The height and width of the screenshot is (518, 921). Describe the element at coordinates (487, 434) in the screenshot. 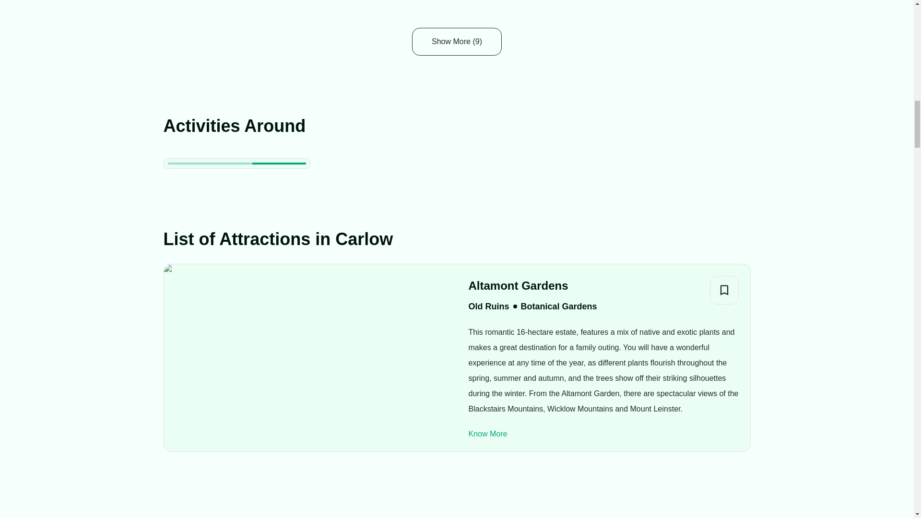

I see `Know More` at that location.